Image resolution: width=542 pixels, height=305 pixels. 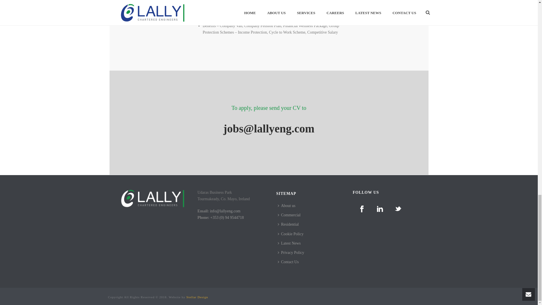 I want to click on Contact Us, so click(x=289, y=262).